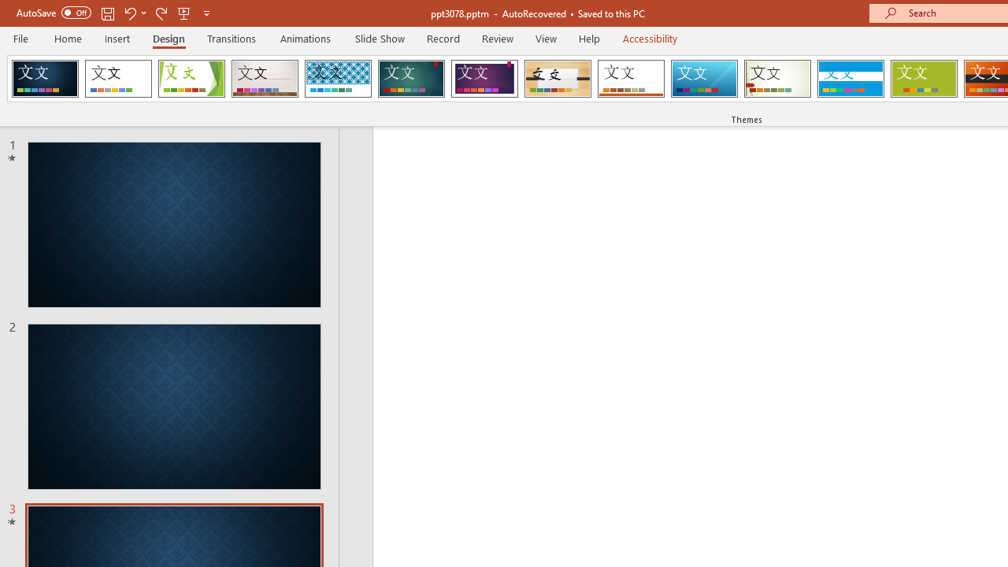  I want to click on Wisp, so click(777, 79).